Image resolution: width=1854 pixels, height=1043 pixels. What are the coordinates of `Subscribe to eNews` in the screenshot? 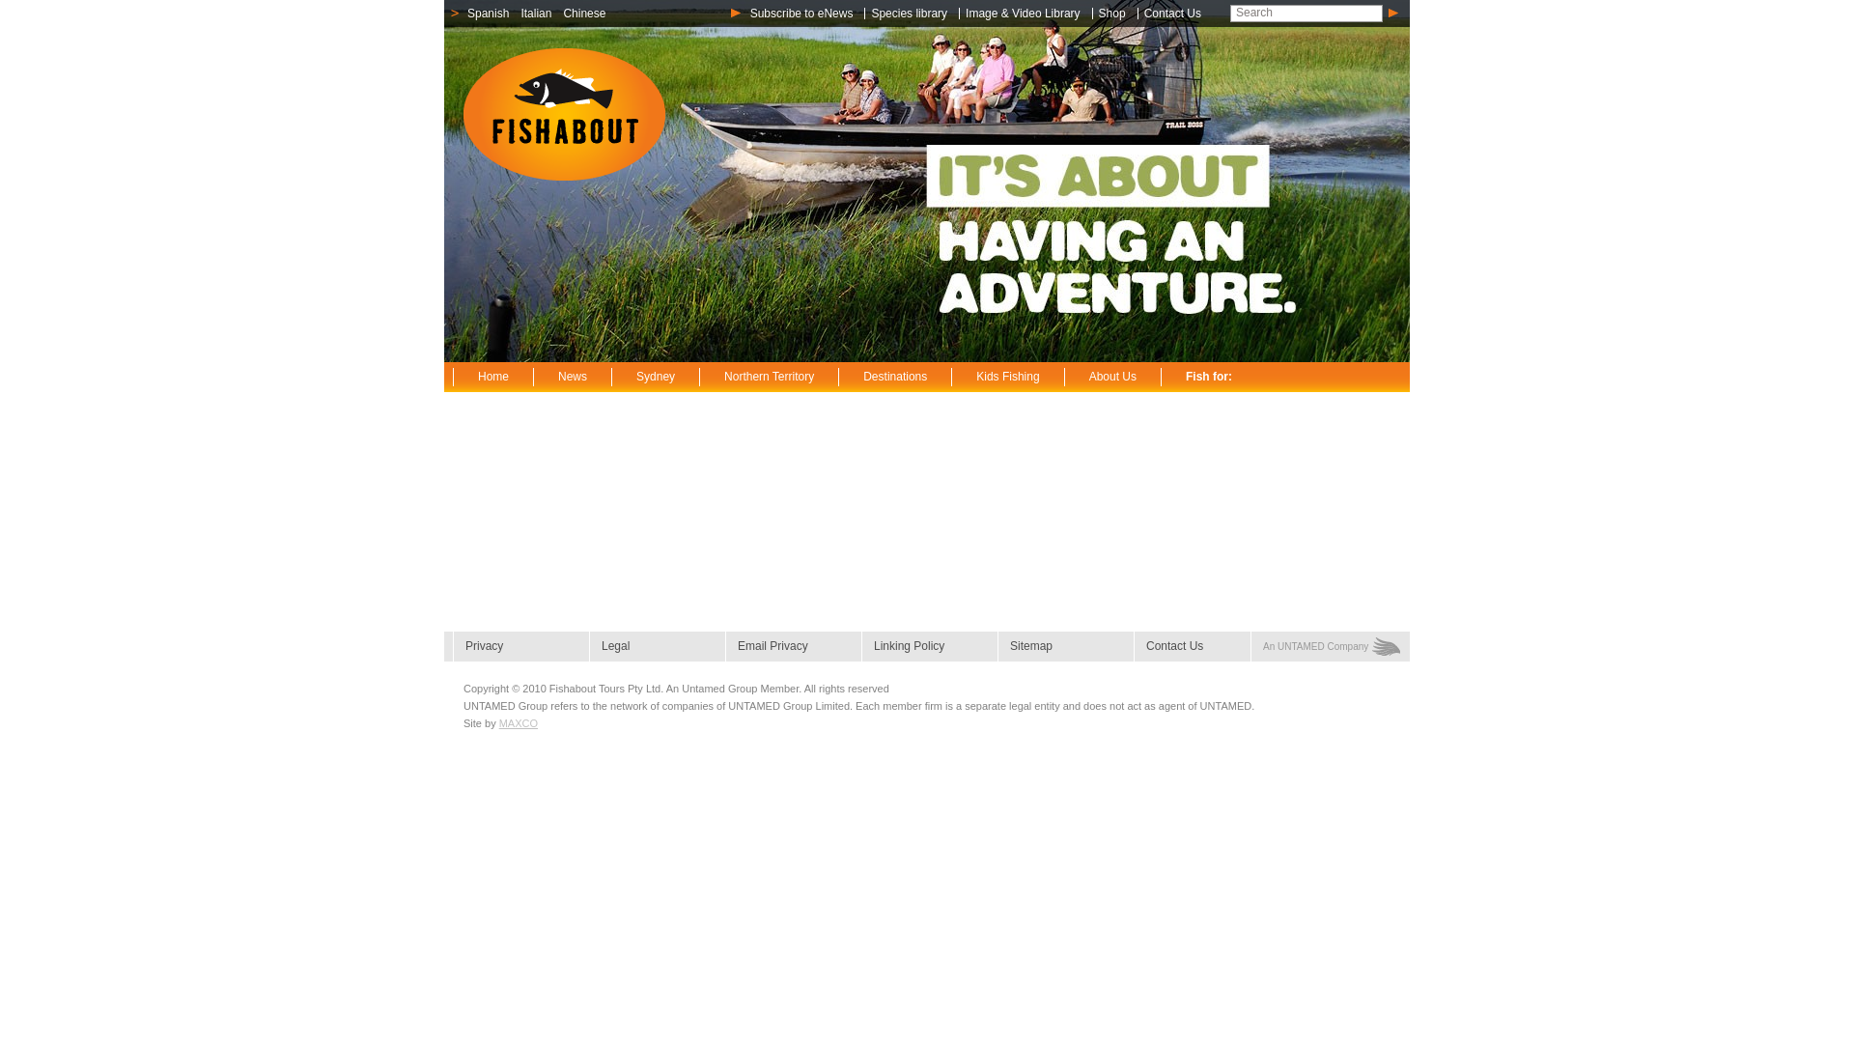 It's located at (805, 14).